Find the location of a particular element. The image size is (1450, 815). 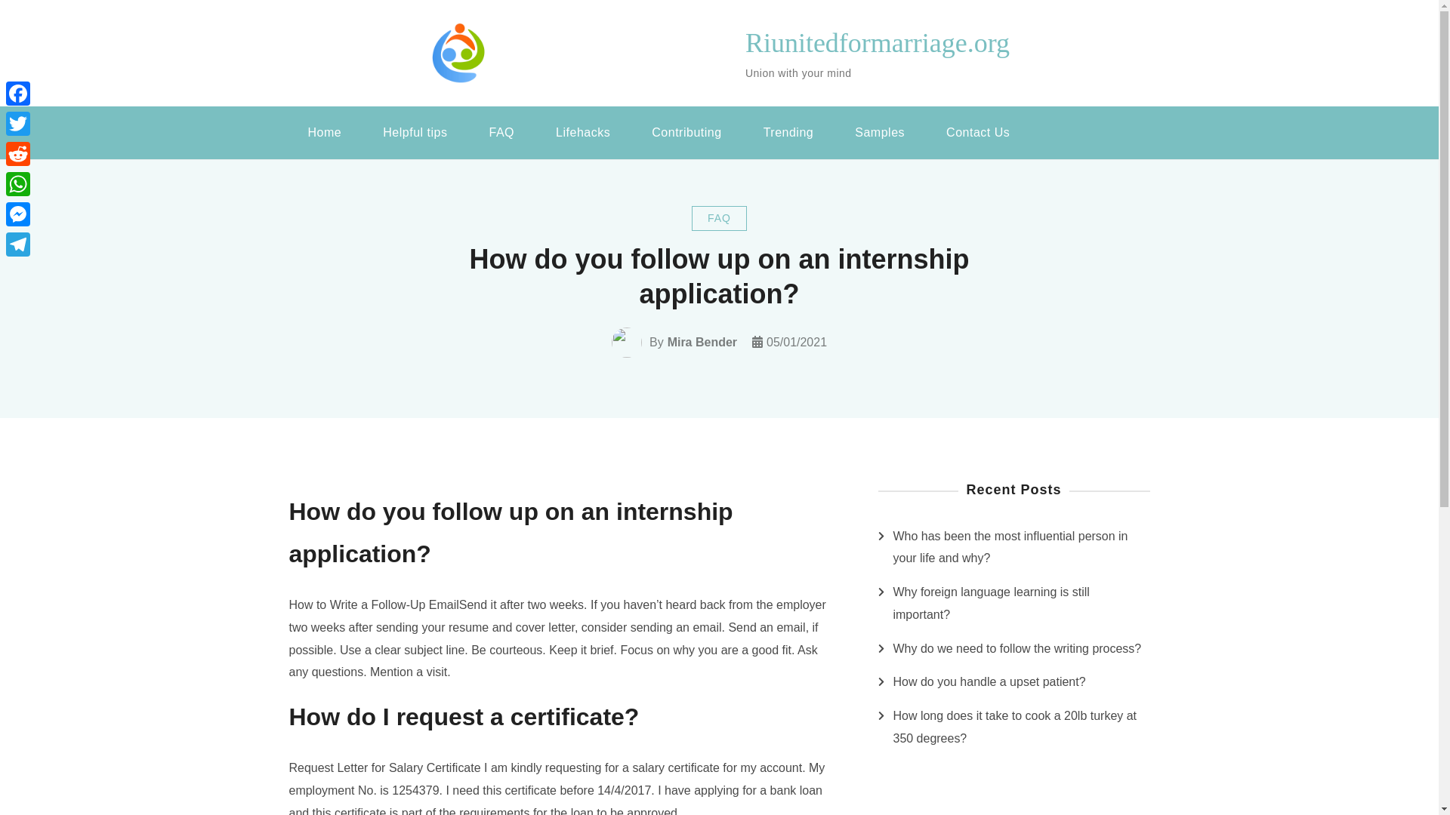

Messenger is located at coordinates (18, 214).